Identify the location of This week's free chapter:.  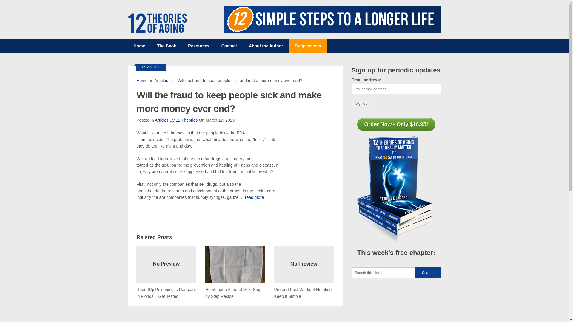
(396, 256).